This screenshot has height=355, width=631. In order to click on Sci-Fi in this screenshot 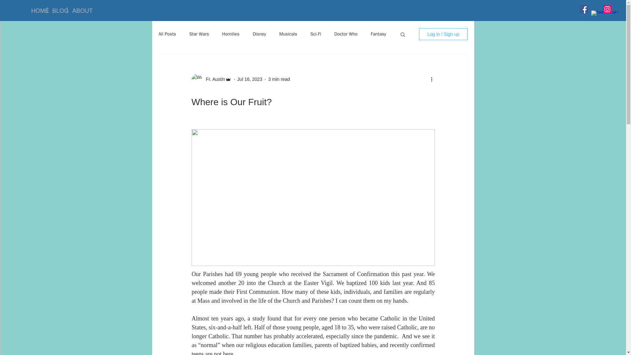, I will do `click(315, 34)`.